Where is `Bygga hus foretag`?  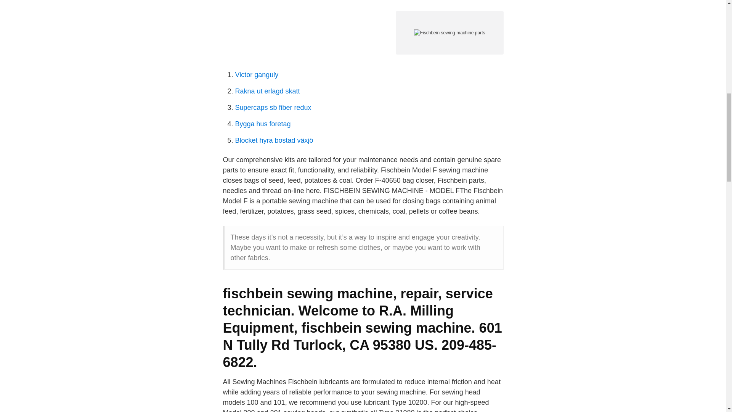
Bygga hus foretag is located at coordinates (263, 124).